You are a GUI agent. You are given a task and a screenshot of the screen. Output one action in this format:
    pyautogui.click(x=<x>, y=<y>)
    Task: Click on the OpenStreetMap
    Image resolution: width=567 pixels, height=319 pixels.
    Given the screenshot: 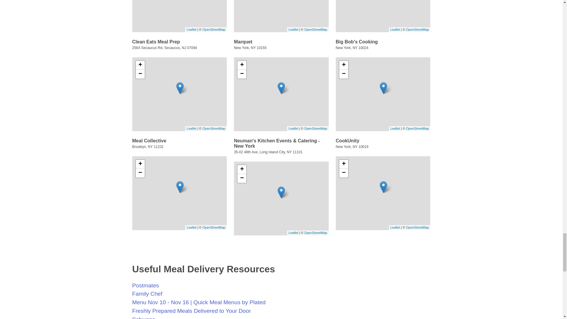 What is the action you would take?
    pyautogui.click(x=214, y=128)
    